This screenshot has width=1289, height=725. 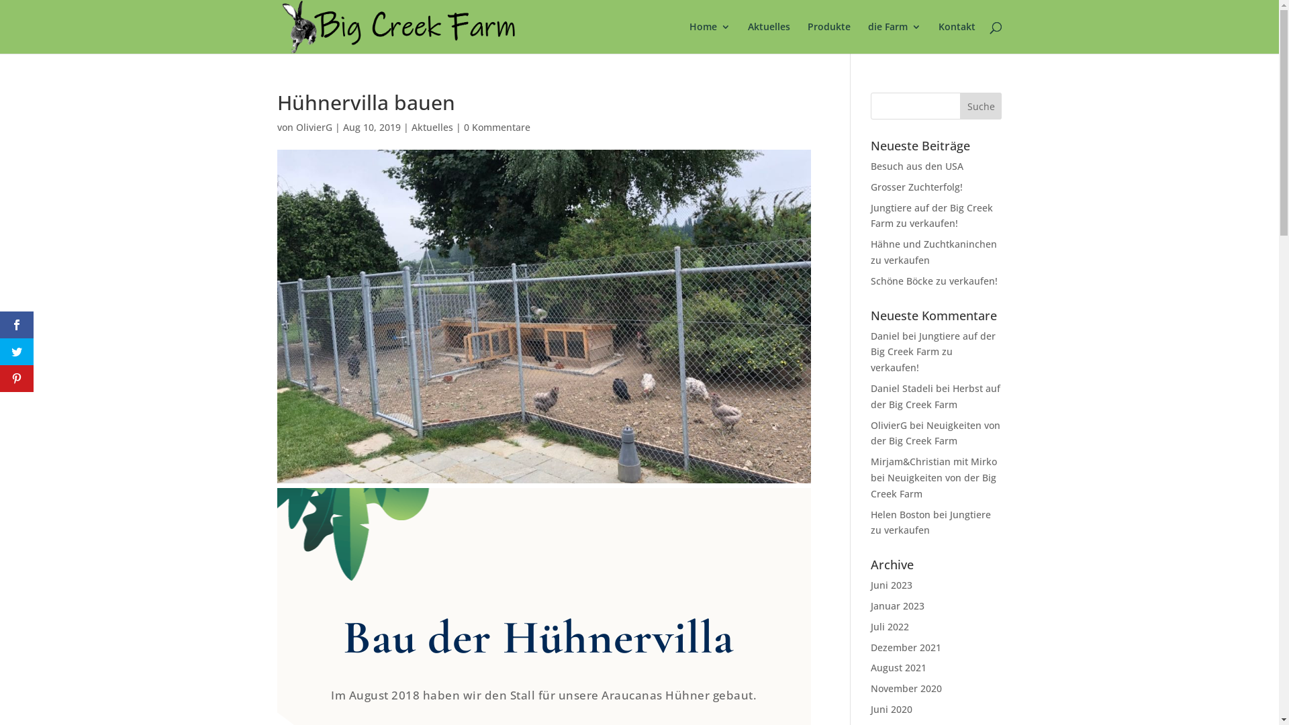 I want to click on Suche, so click(x=982, y=106).